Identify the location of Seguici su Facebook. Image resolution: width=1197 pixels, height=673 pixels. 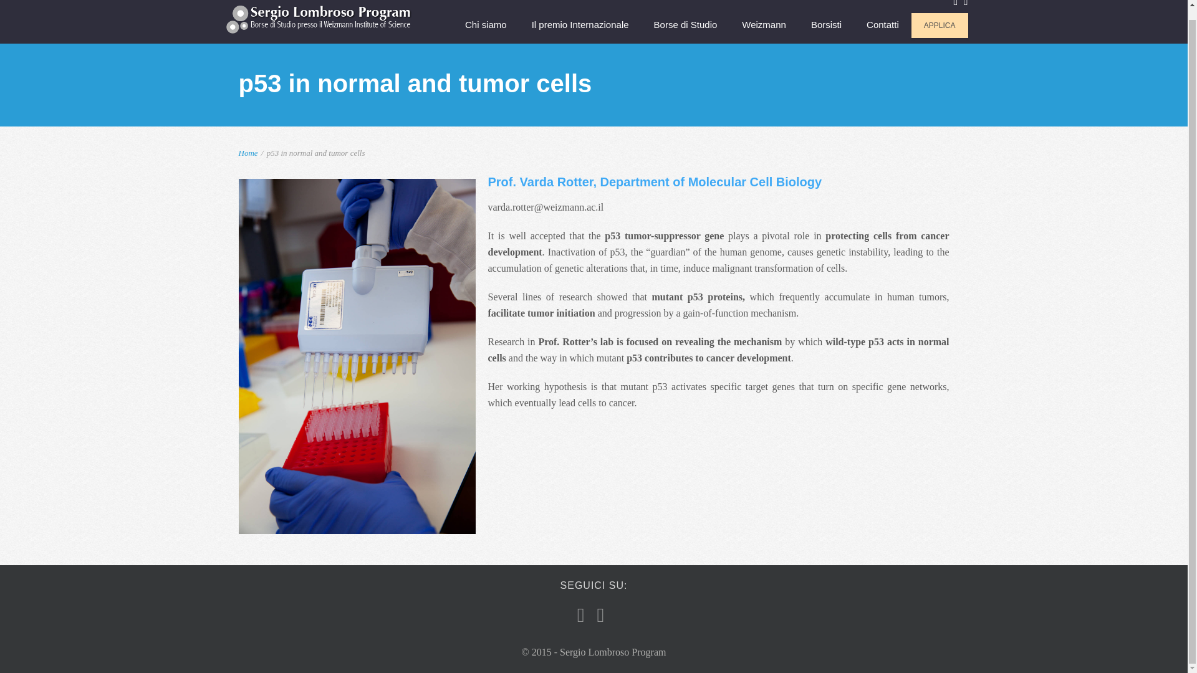
(581, 616).